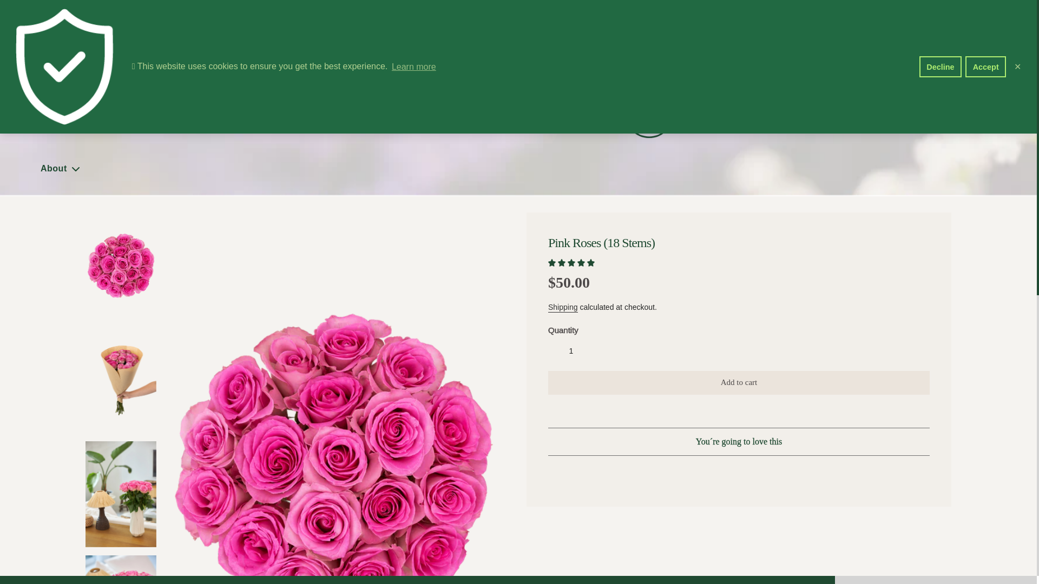 The image size is (1039, 584). What do you see at coordinates (985, 67) in the screenshot?
I see `Accept` at bounding box center [985, 67].